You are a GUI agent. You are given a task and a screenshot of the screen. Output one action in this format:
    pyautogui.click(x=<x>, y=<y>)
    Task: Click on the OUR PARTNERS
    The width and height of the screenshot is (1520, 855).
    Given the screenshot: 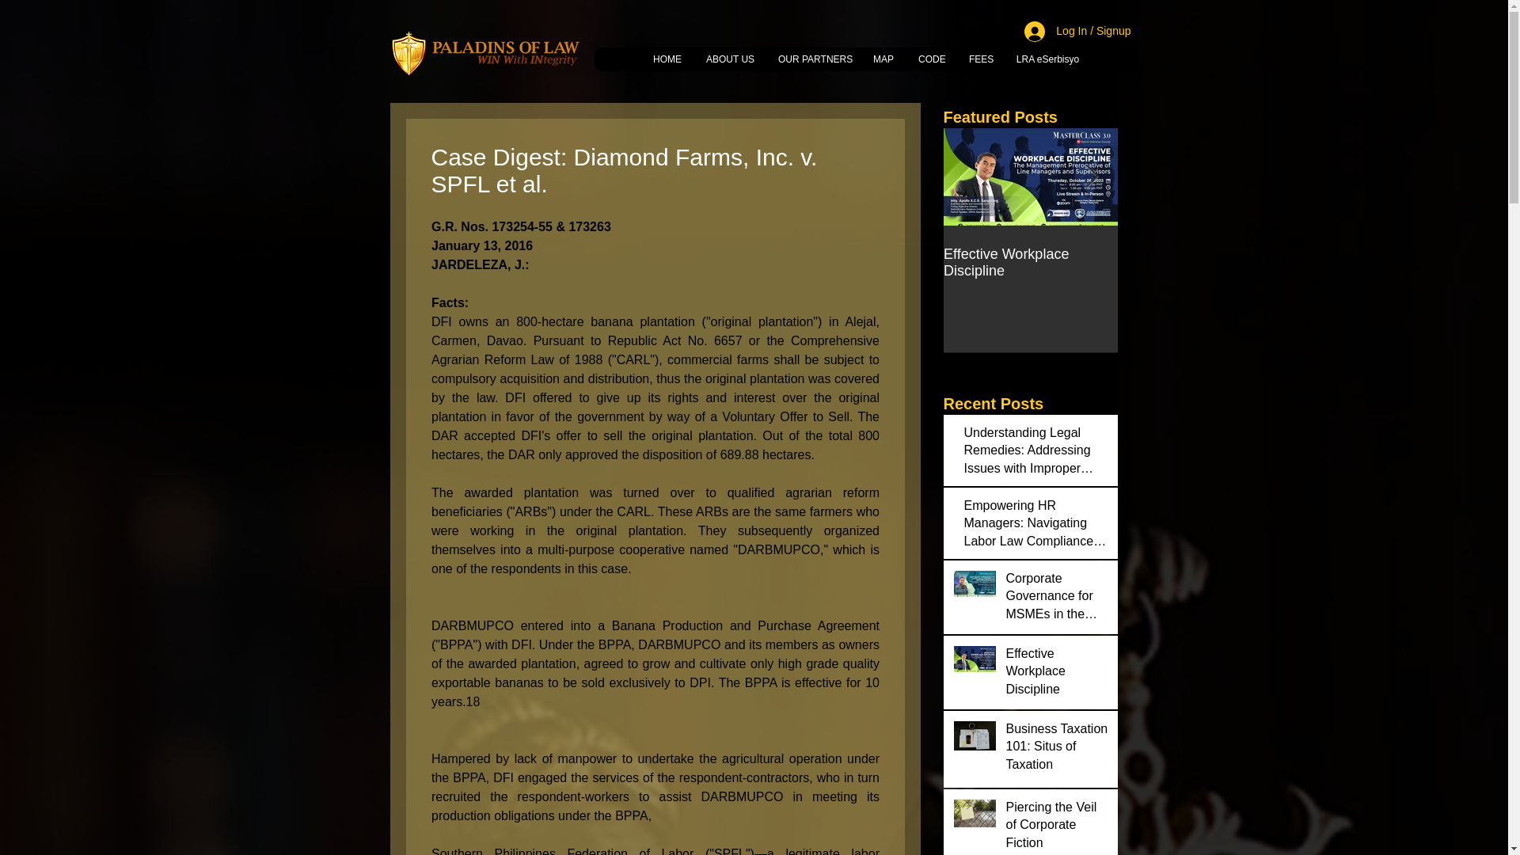 What is the action you would take?
    pyautogui.click(x=812, y=59)
    